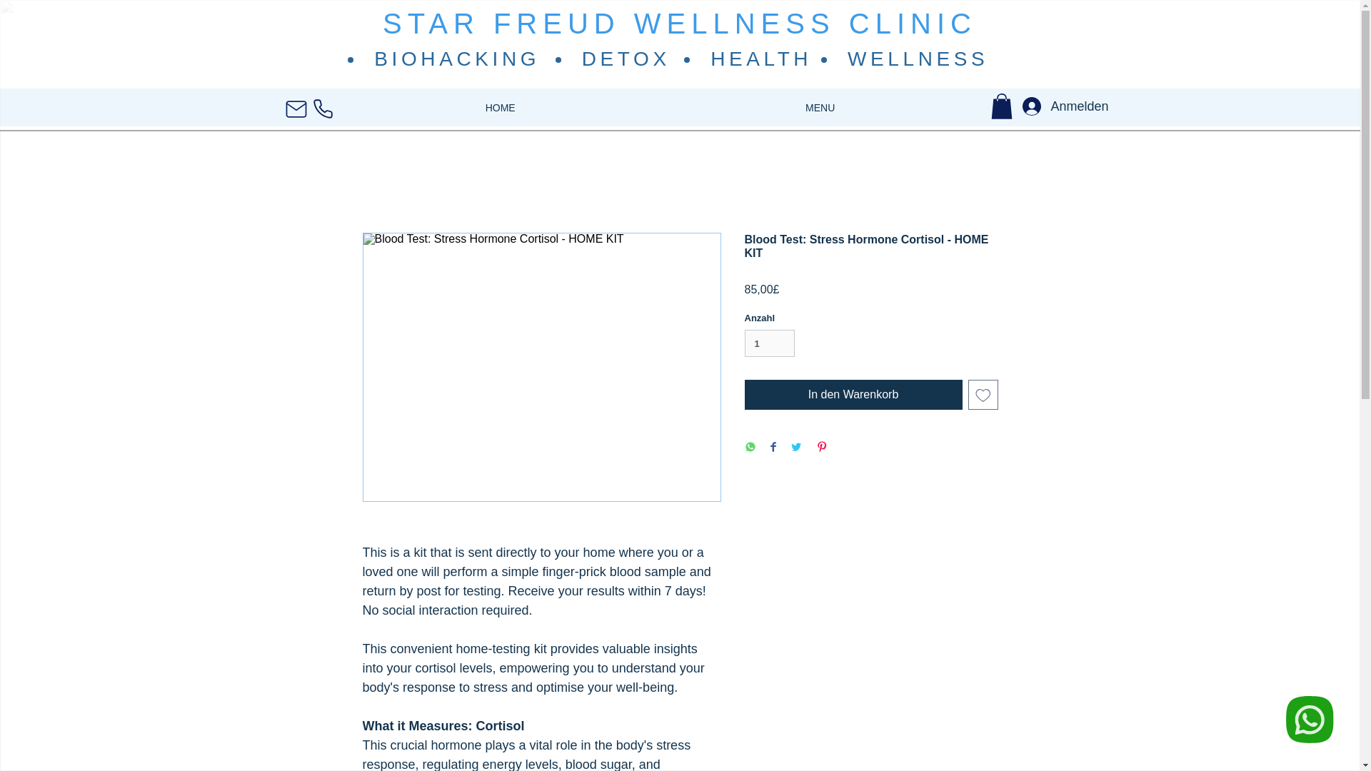 This screenshot has height=771, width=1371. Describe the element at coordinates (770, 343) in the screenshot. I see `1` at that location.